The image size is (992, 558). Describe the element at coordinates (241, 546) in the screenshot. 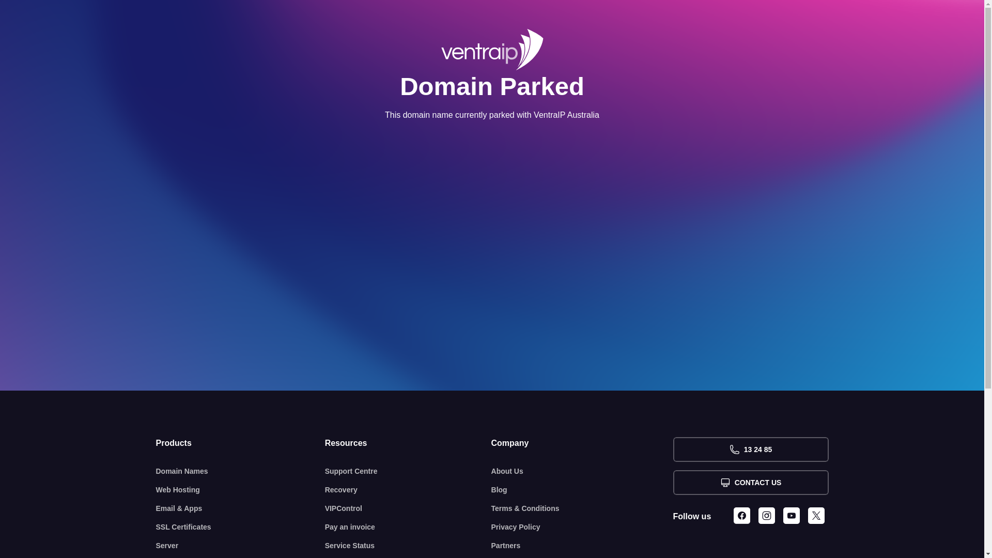

I see `Server` at that location.